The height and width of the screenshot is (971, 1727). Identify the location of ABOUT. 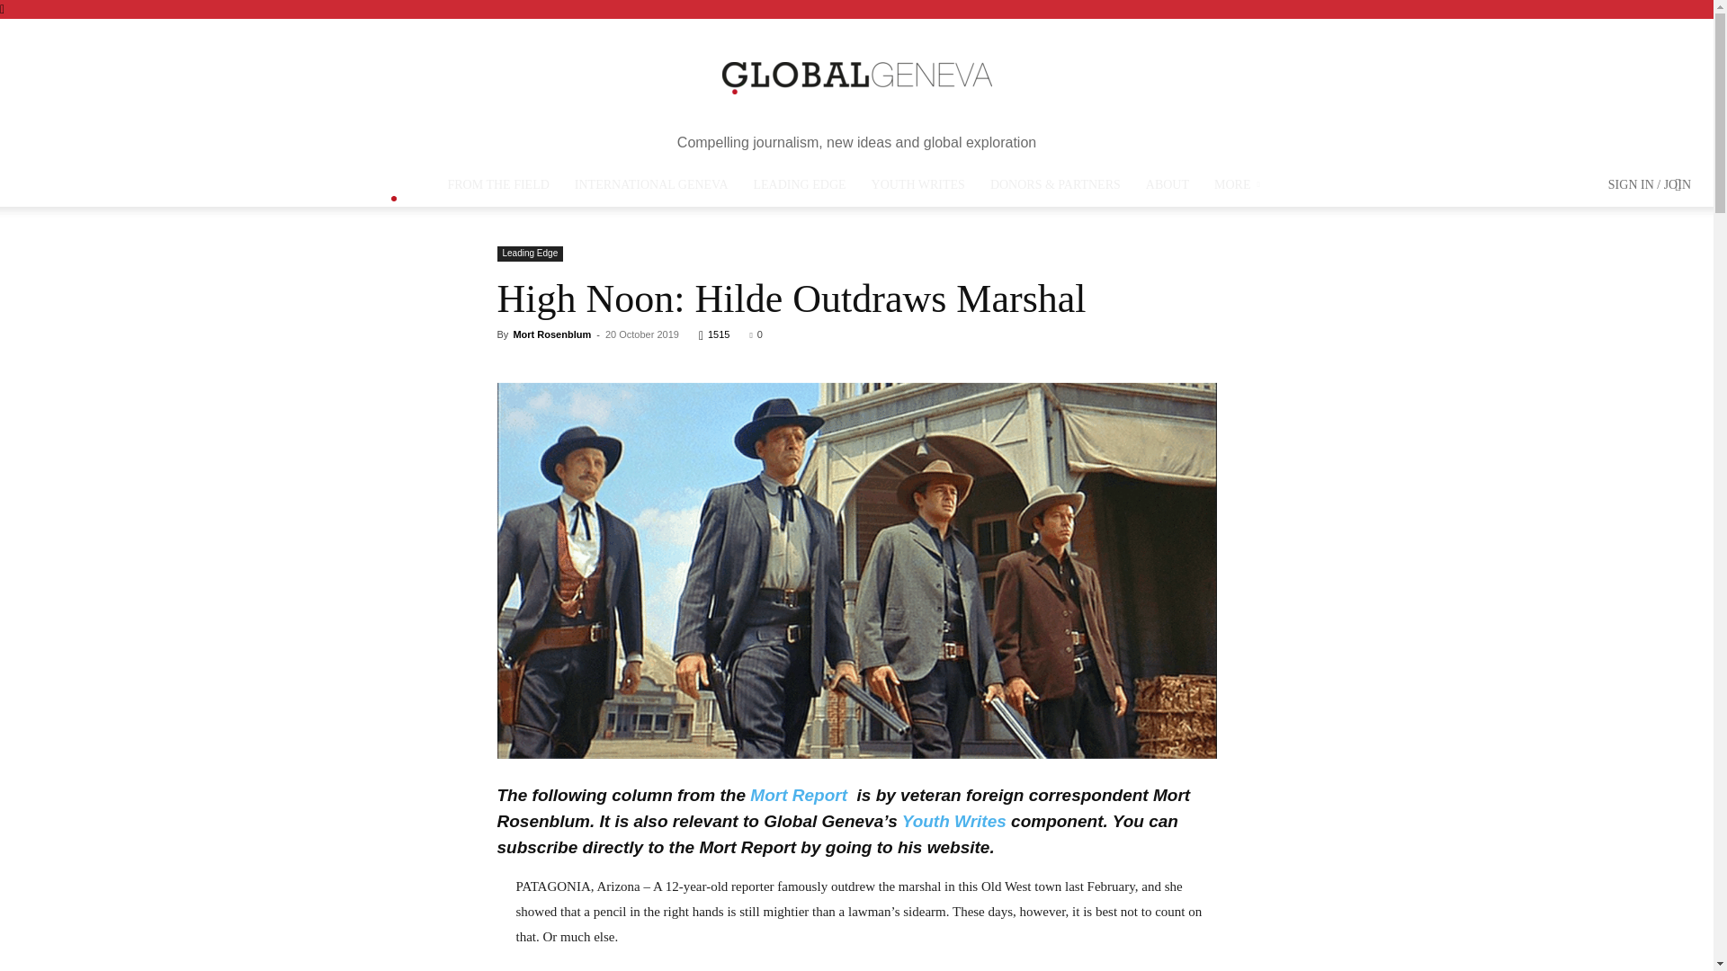
(1168, 185).